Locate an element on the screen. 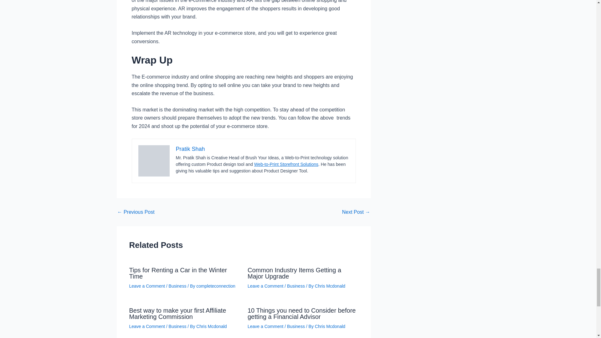 Image resolution: width=601 pixels, height=338 pixels. View all posts by Chris Mcdonald is located at coordinates (211, 326).